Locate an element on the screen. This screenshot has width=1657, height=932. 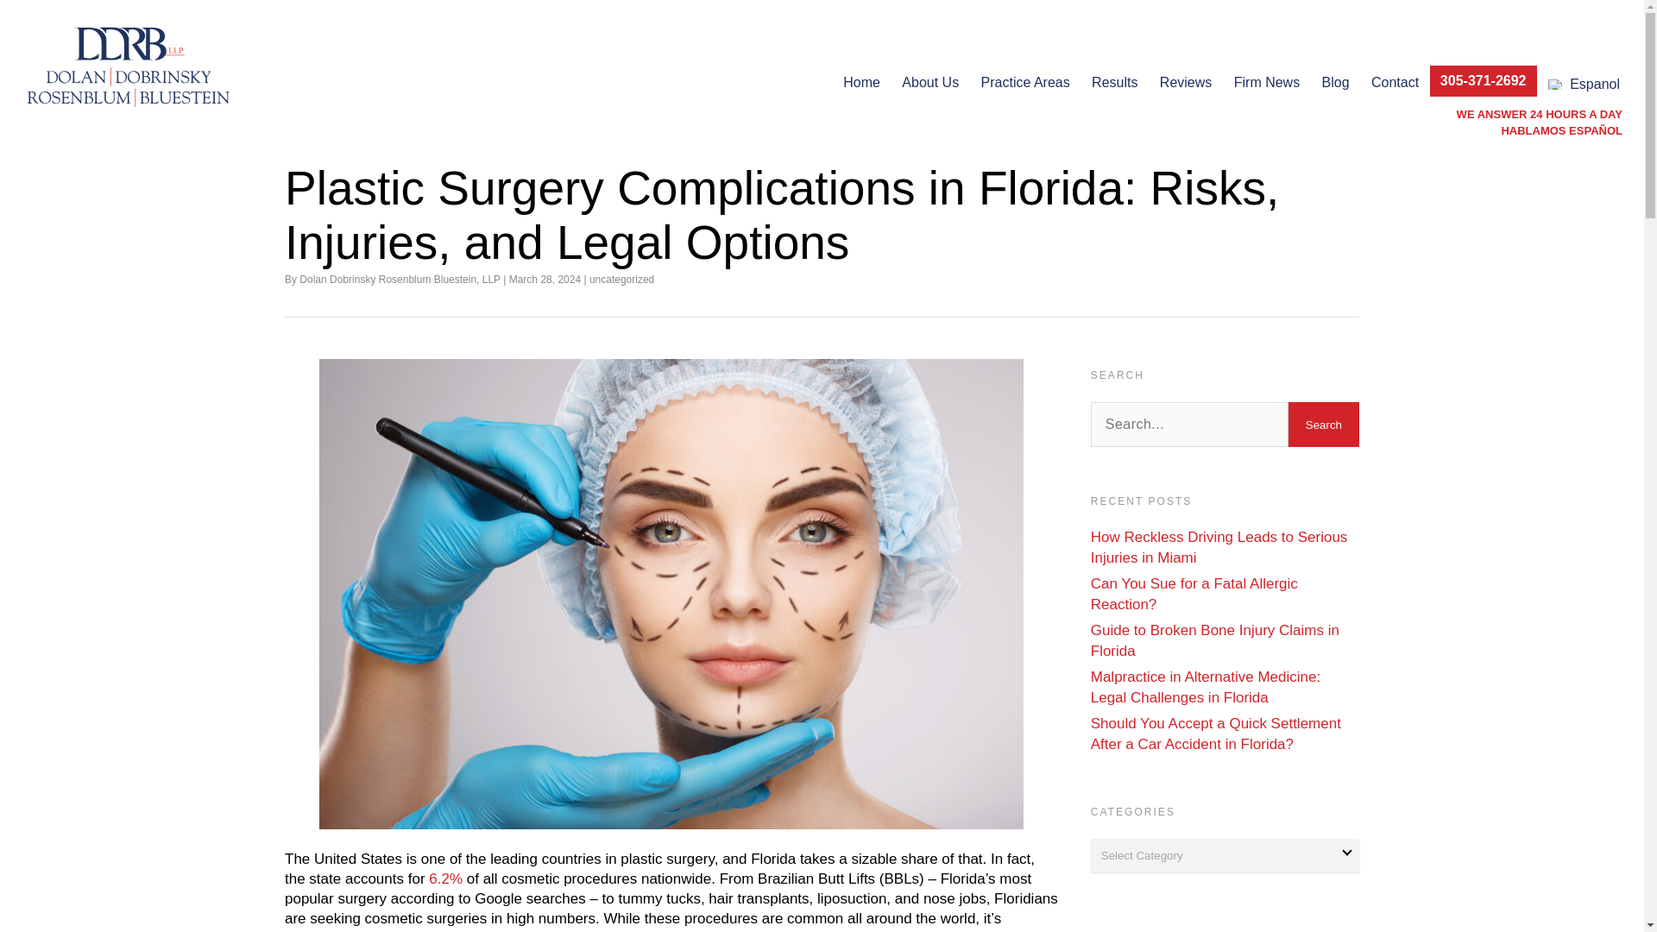
Firm News is located at coordinates (1267, 79).